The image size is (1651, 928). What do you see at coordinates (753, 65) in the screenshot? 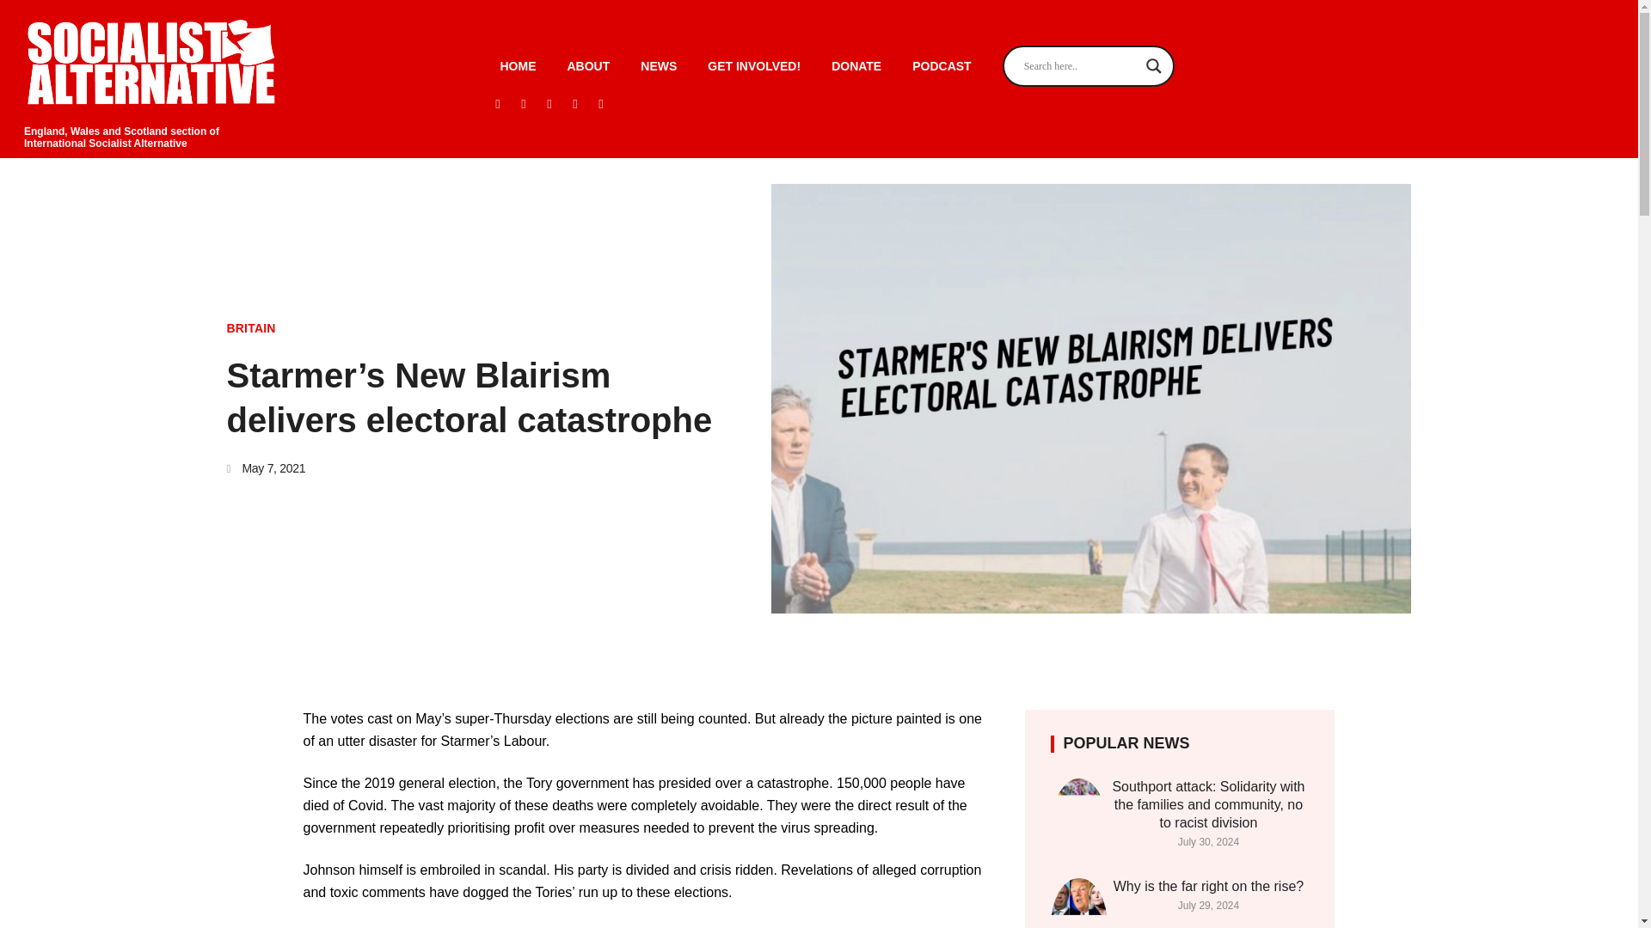
I see `GET INVOLVED!` at bounding box center [753, 65].